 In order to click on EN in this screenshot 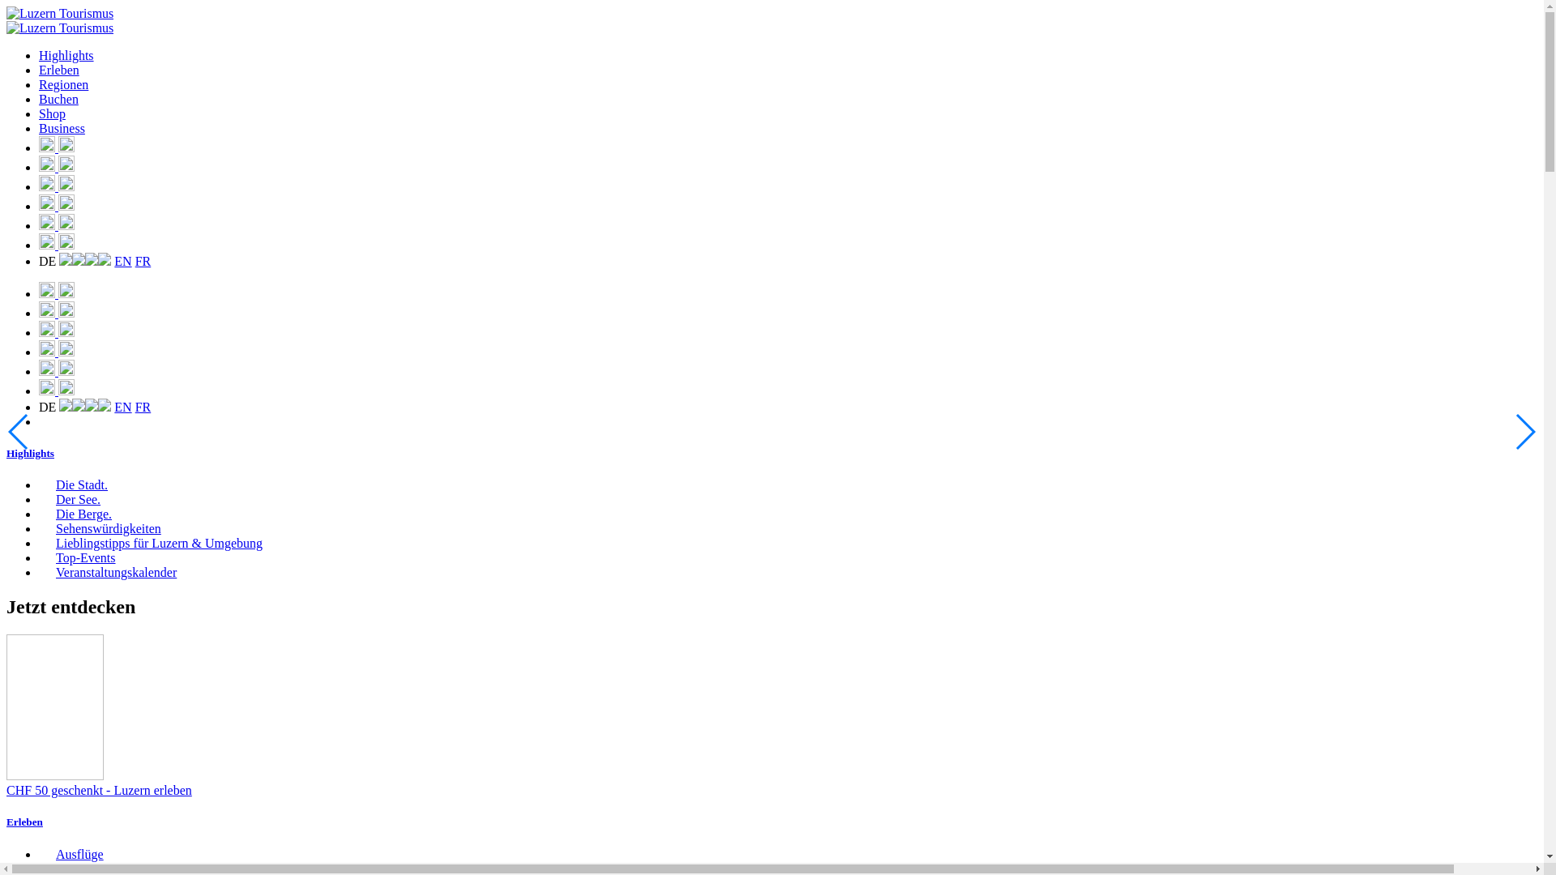, I will do `click(123, 261)`.